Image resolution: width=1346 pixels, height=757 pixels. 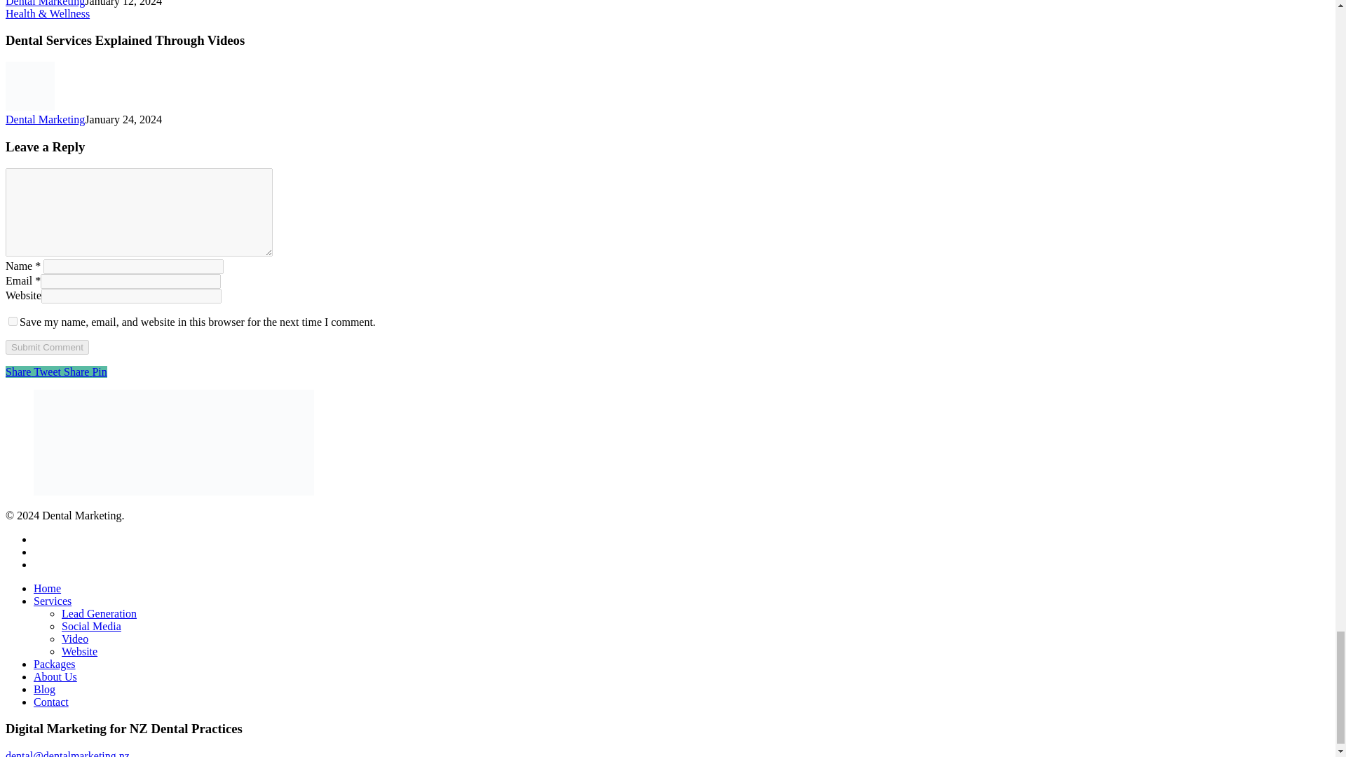 What do you see at coordinates (55, 676) in the screenshot?
I see `About Us` at bounding box center [55, 676].